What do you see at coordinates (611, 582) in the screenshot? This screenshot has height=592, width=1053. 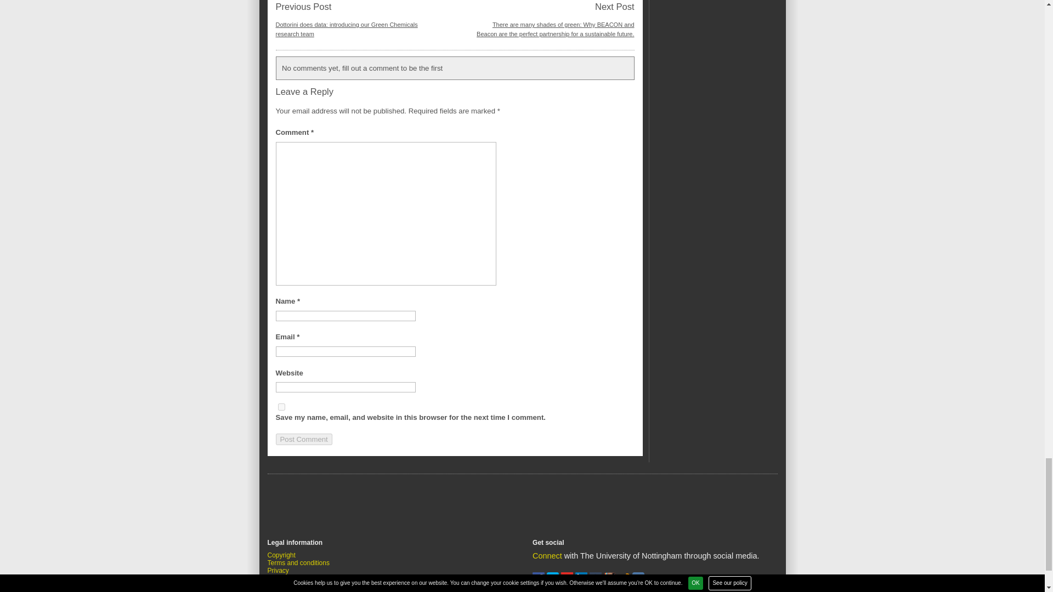 I see `Find us on Instagram` at bounding box center [611, 582].